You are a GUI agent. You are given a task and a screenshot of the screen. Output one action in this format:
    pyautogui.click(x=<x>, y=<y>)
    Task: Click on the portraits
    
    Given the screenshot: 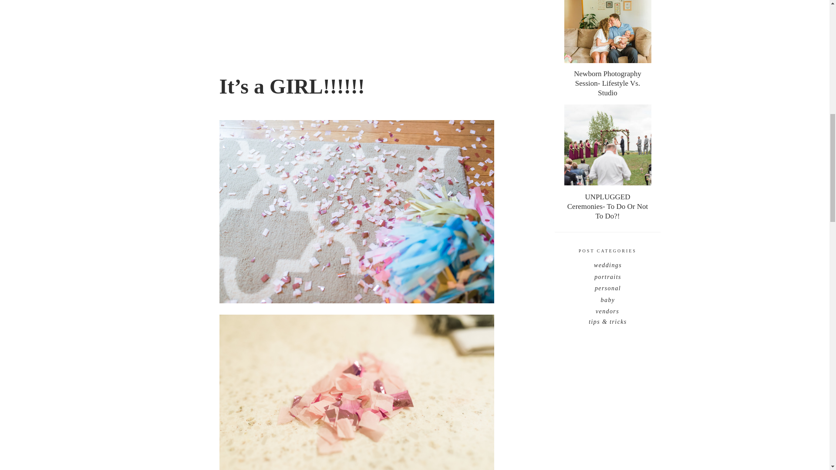 What is the action you would take?
    pyautogui.click(x=607, y=275)
    